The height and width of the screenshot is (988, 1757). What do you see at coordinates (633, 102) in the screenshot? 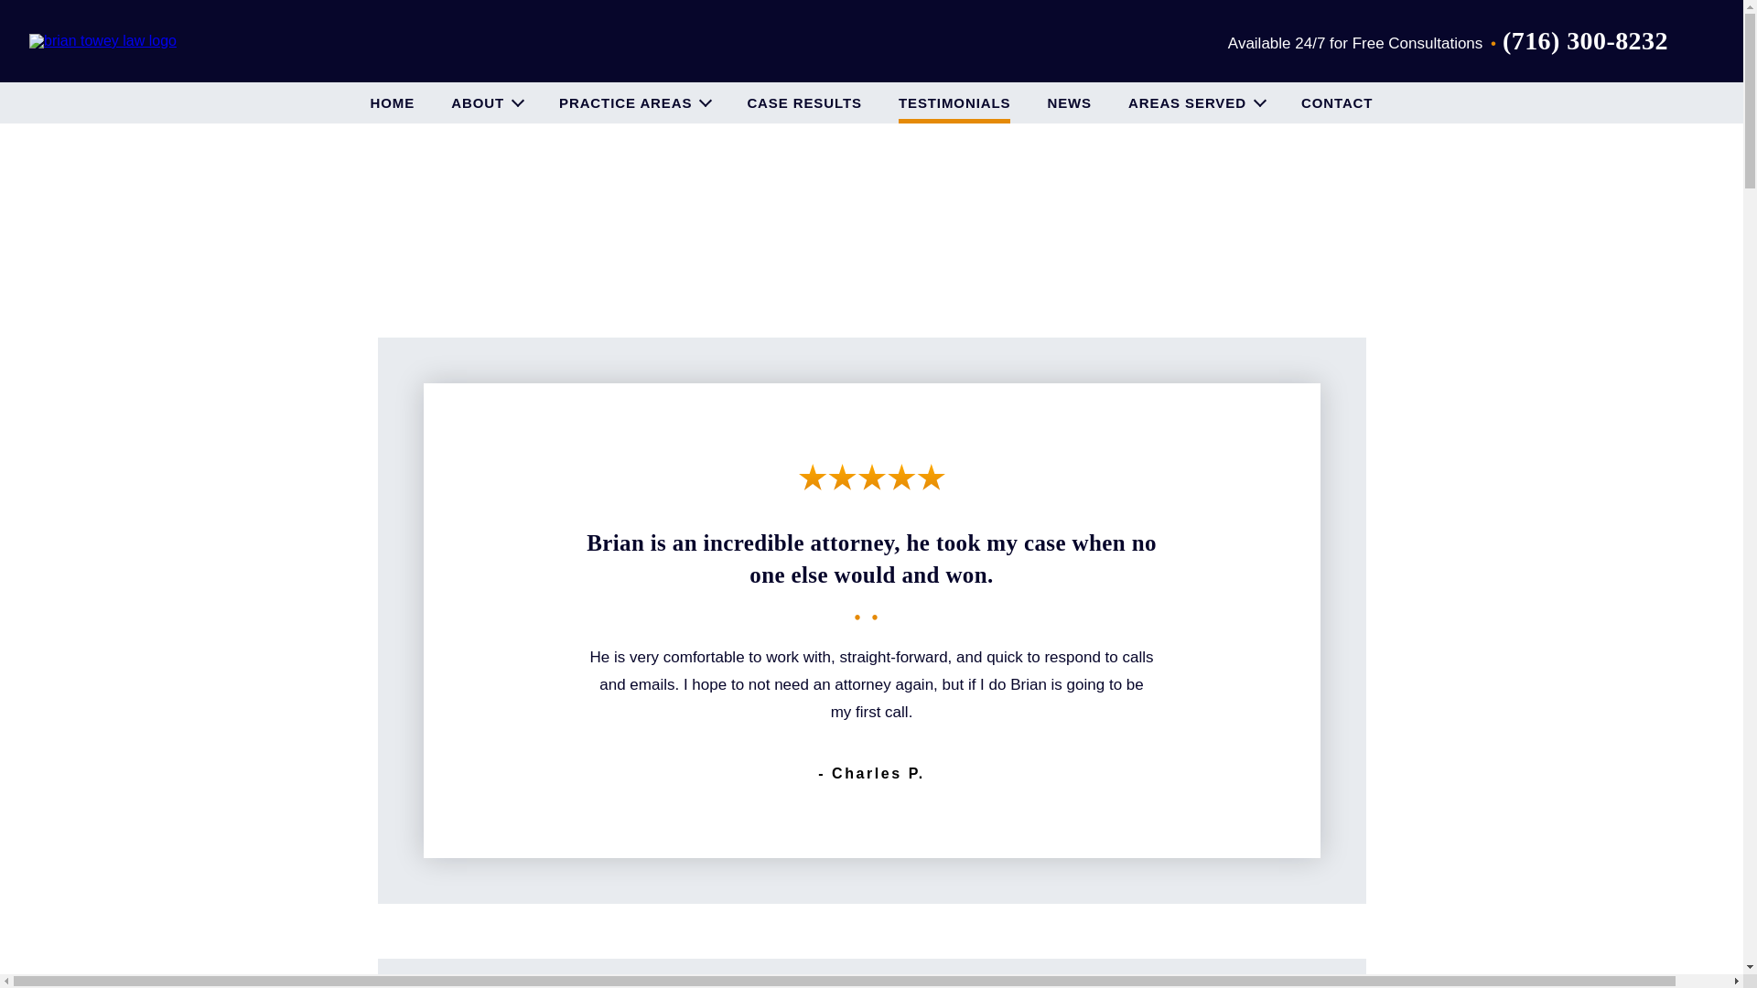
I see `PRACTICE AREAS` at bounding box center [633, 102].